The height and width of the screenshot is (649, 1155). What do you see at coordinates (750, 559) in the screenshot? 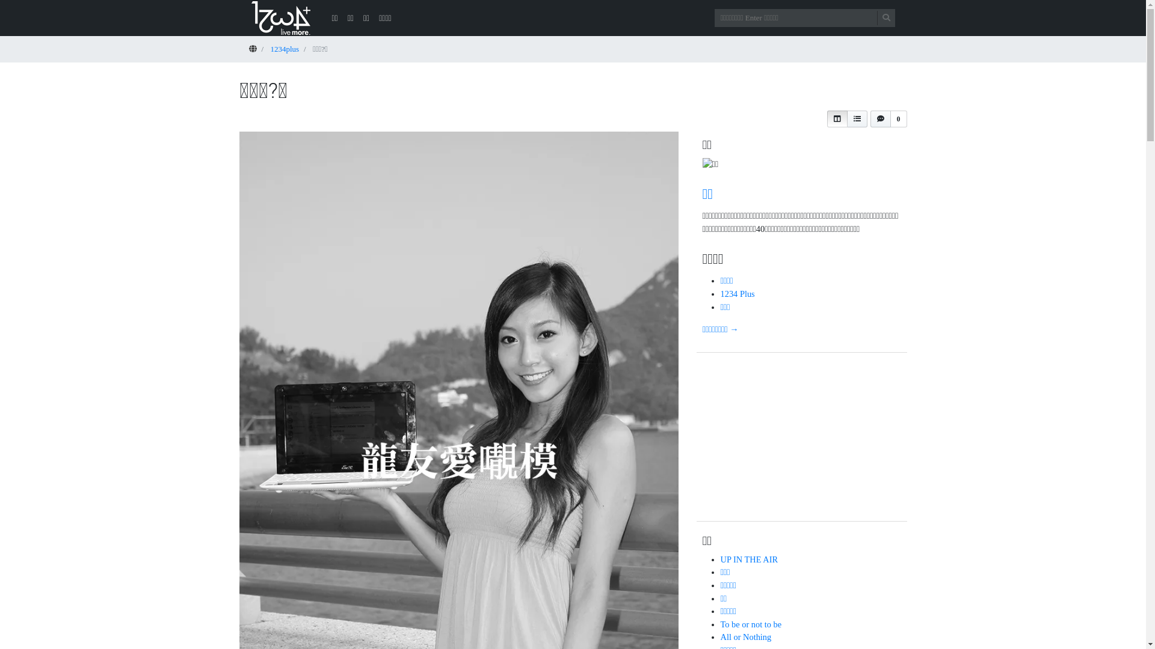
I see `UP IN THE AIR` at bounding box center [750, 559].